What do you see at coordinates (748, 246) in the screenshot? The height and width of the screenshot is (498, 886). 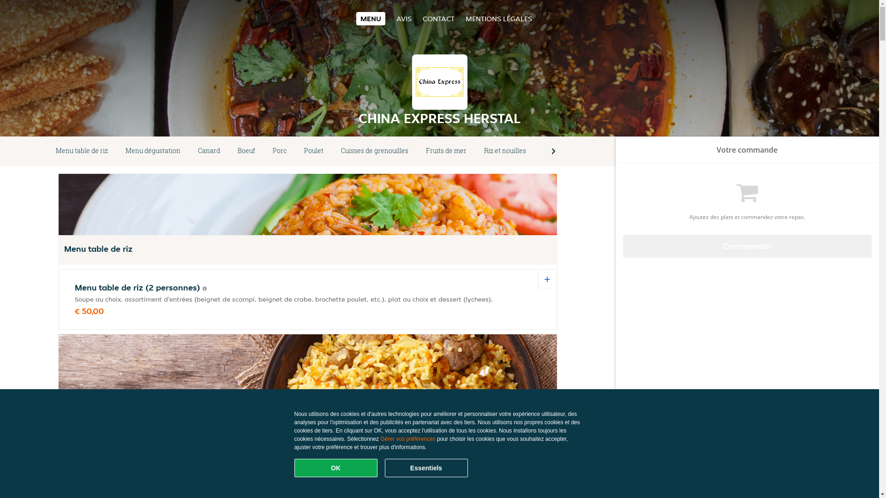 I see `Commander` at bounding box center [748, 246].